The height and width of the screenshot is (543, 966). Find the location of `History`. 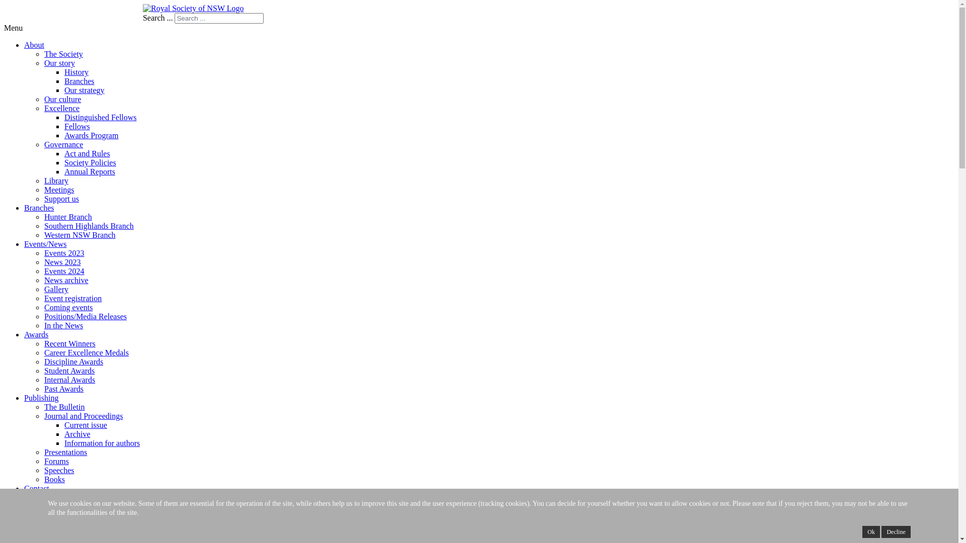

History is located at coordinates (76, 72).